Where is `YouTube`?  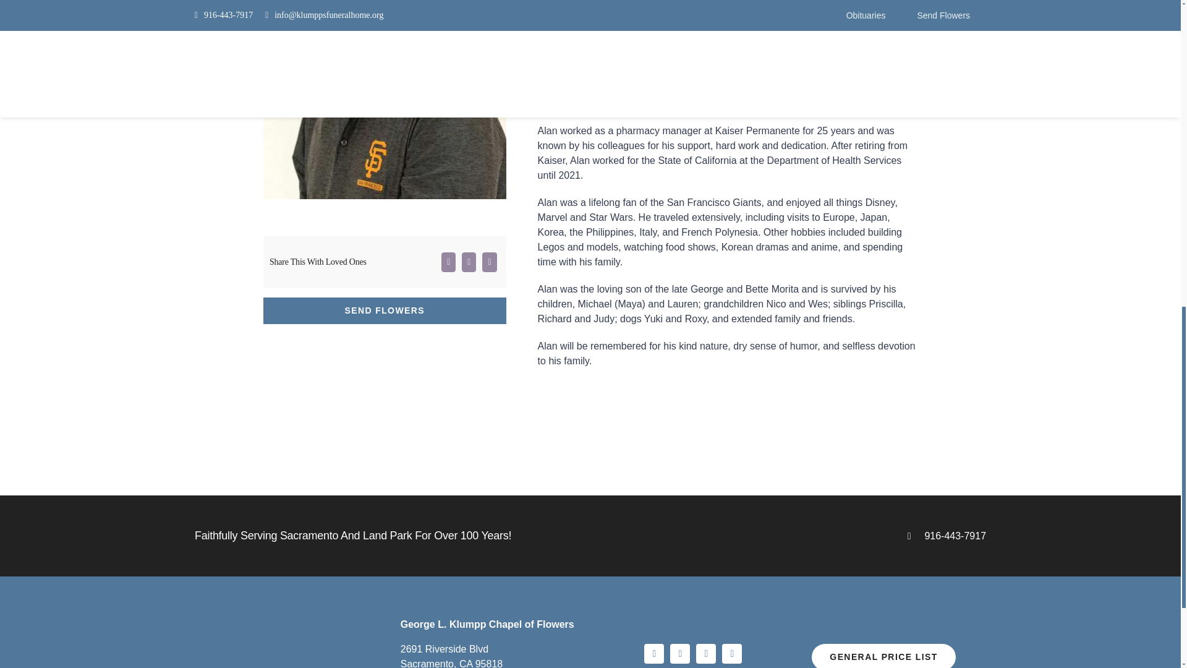 YouTube is located at coordinates (680, 654).